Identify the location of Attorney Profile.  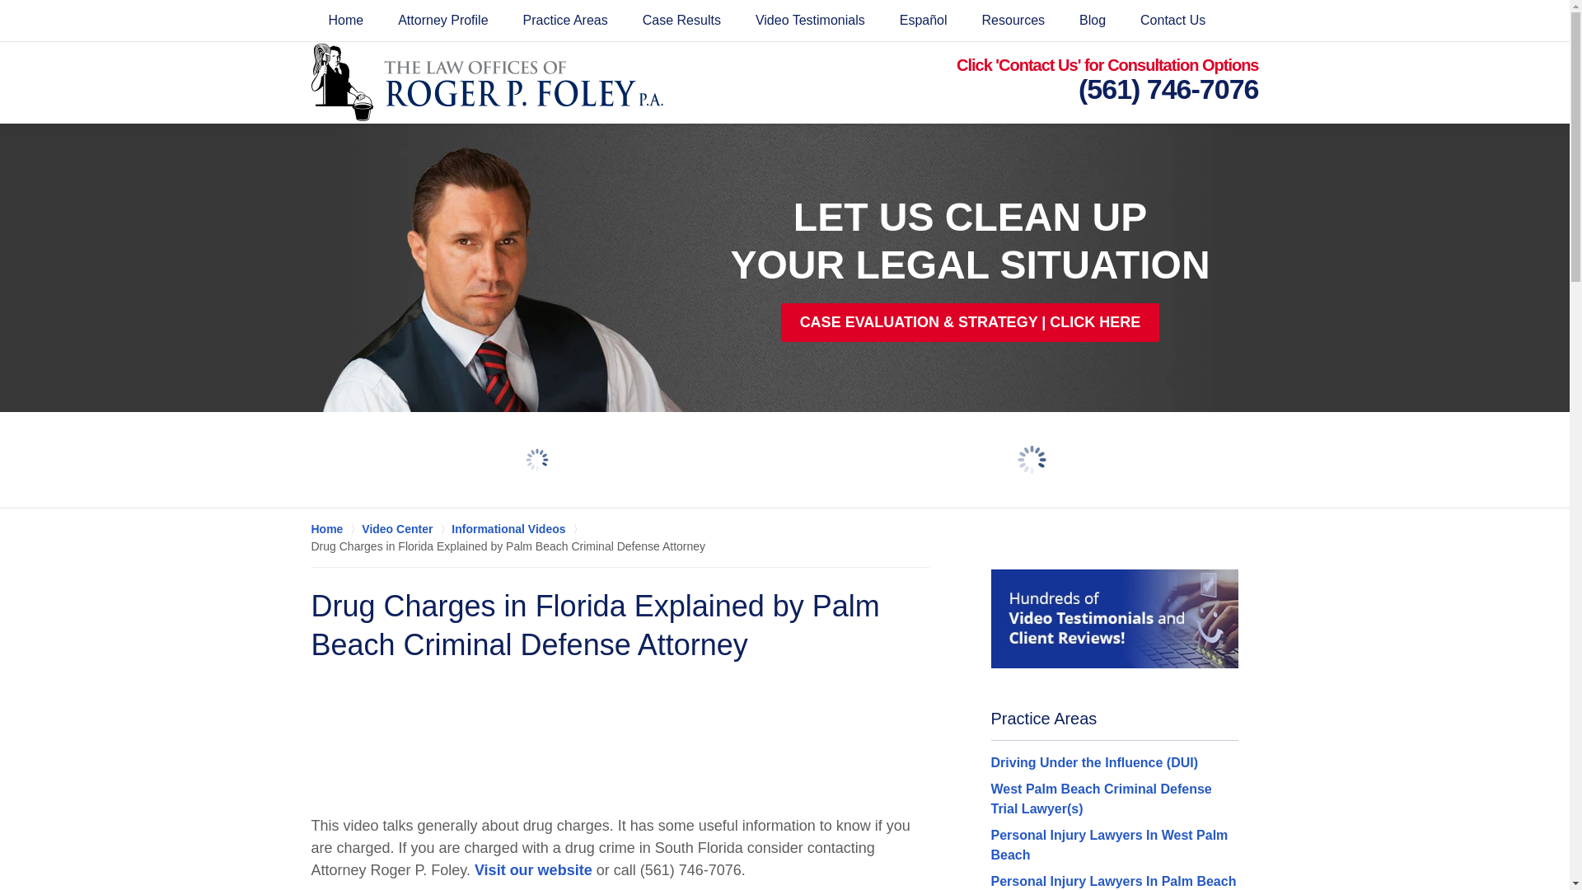
(442, 20).